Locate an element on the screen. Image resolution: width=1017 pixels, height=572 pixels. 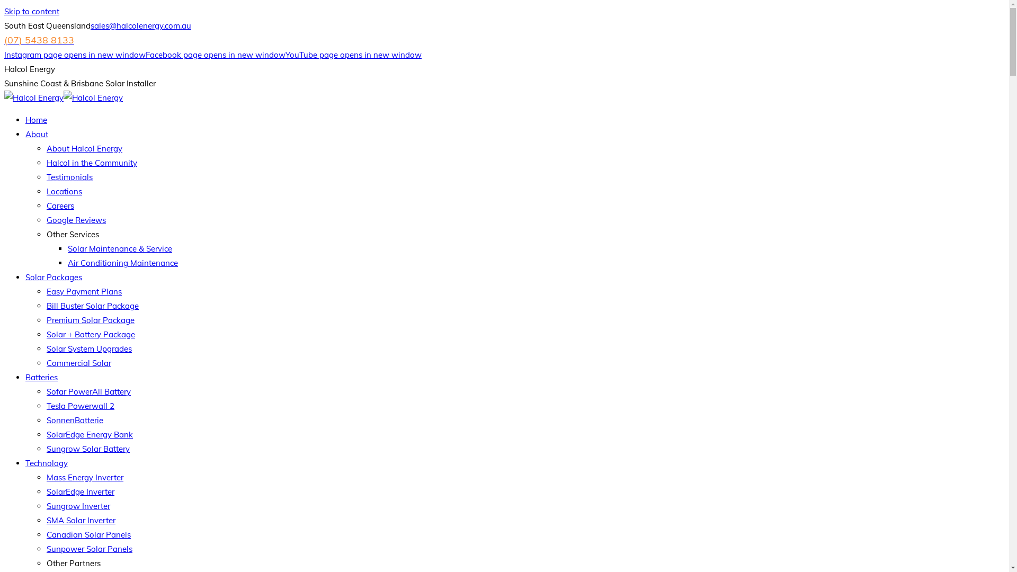
Technology is located at coordinates (47, 463).